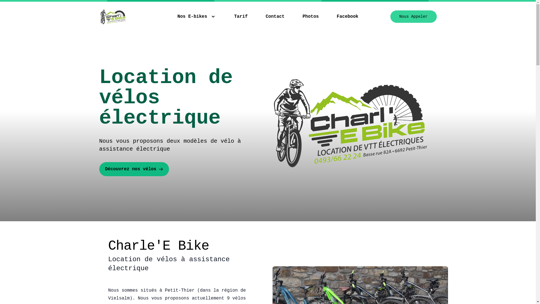  What do you see at coordinates (275, 17) in the screenshot?
I see `Contact` at bounding box center [275, 17].